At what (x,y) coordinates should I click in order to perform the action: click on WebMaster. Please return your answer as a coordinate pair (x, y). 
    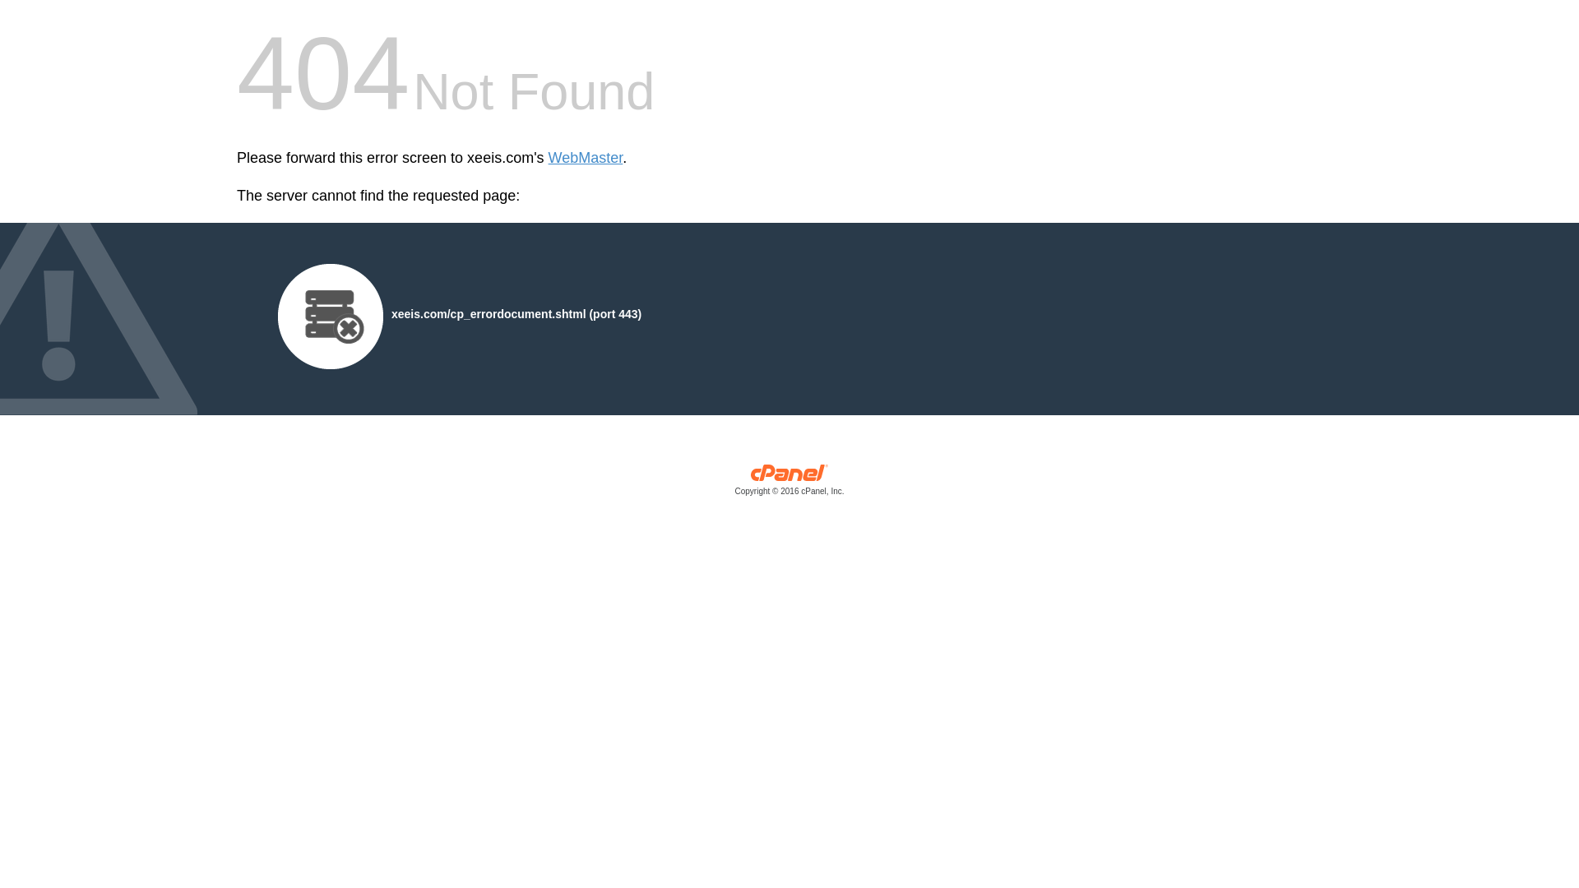
    Looking at the image, I should click on (586, 158).